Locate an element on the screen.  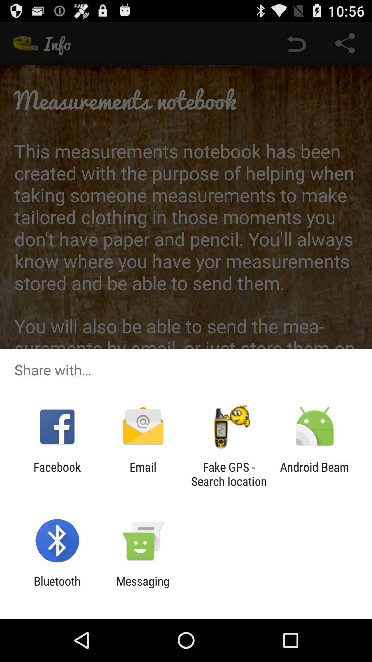
jump to the android beam icon is located at coordinates (314, 474).